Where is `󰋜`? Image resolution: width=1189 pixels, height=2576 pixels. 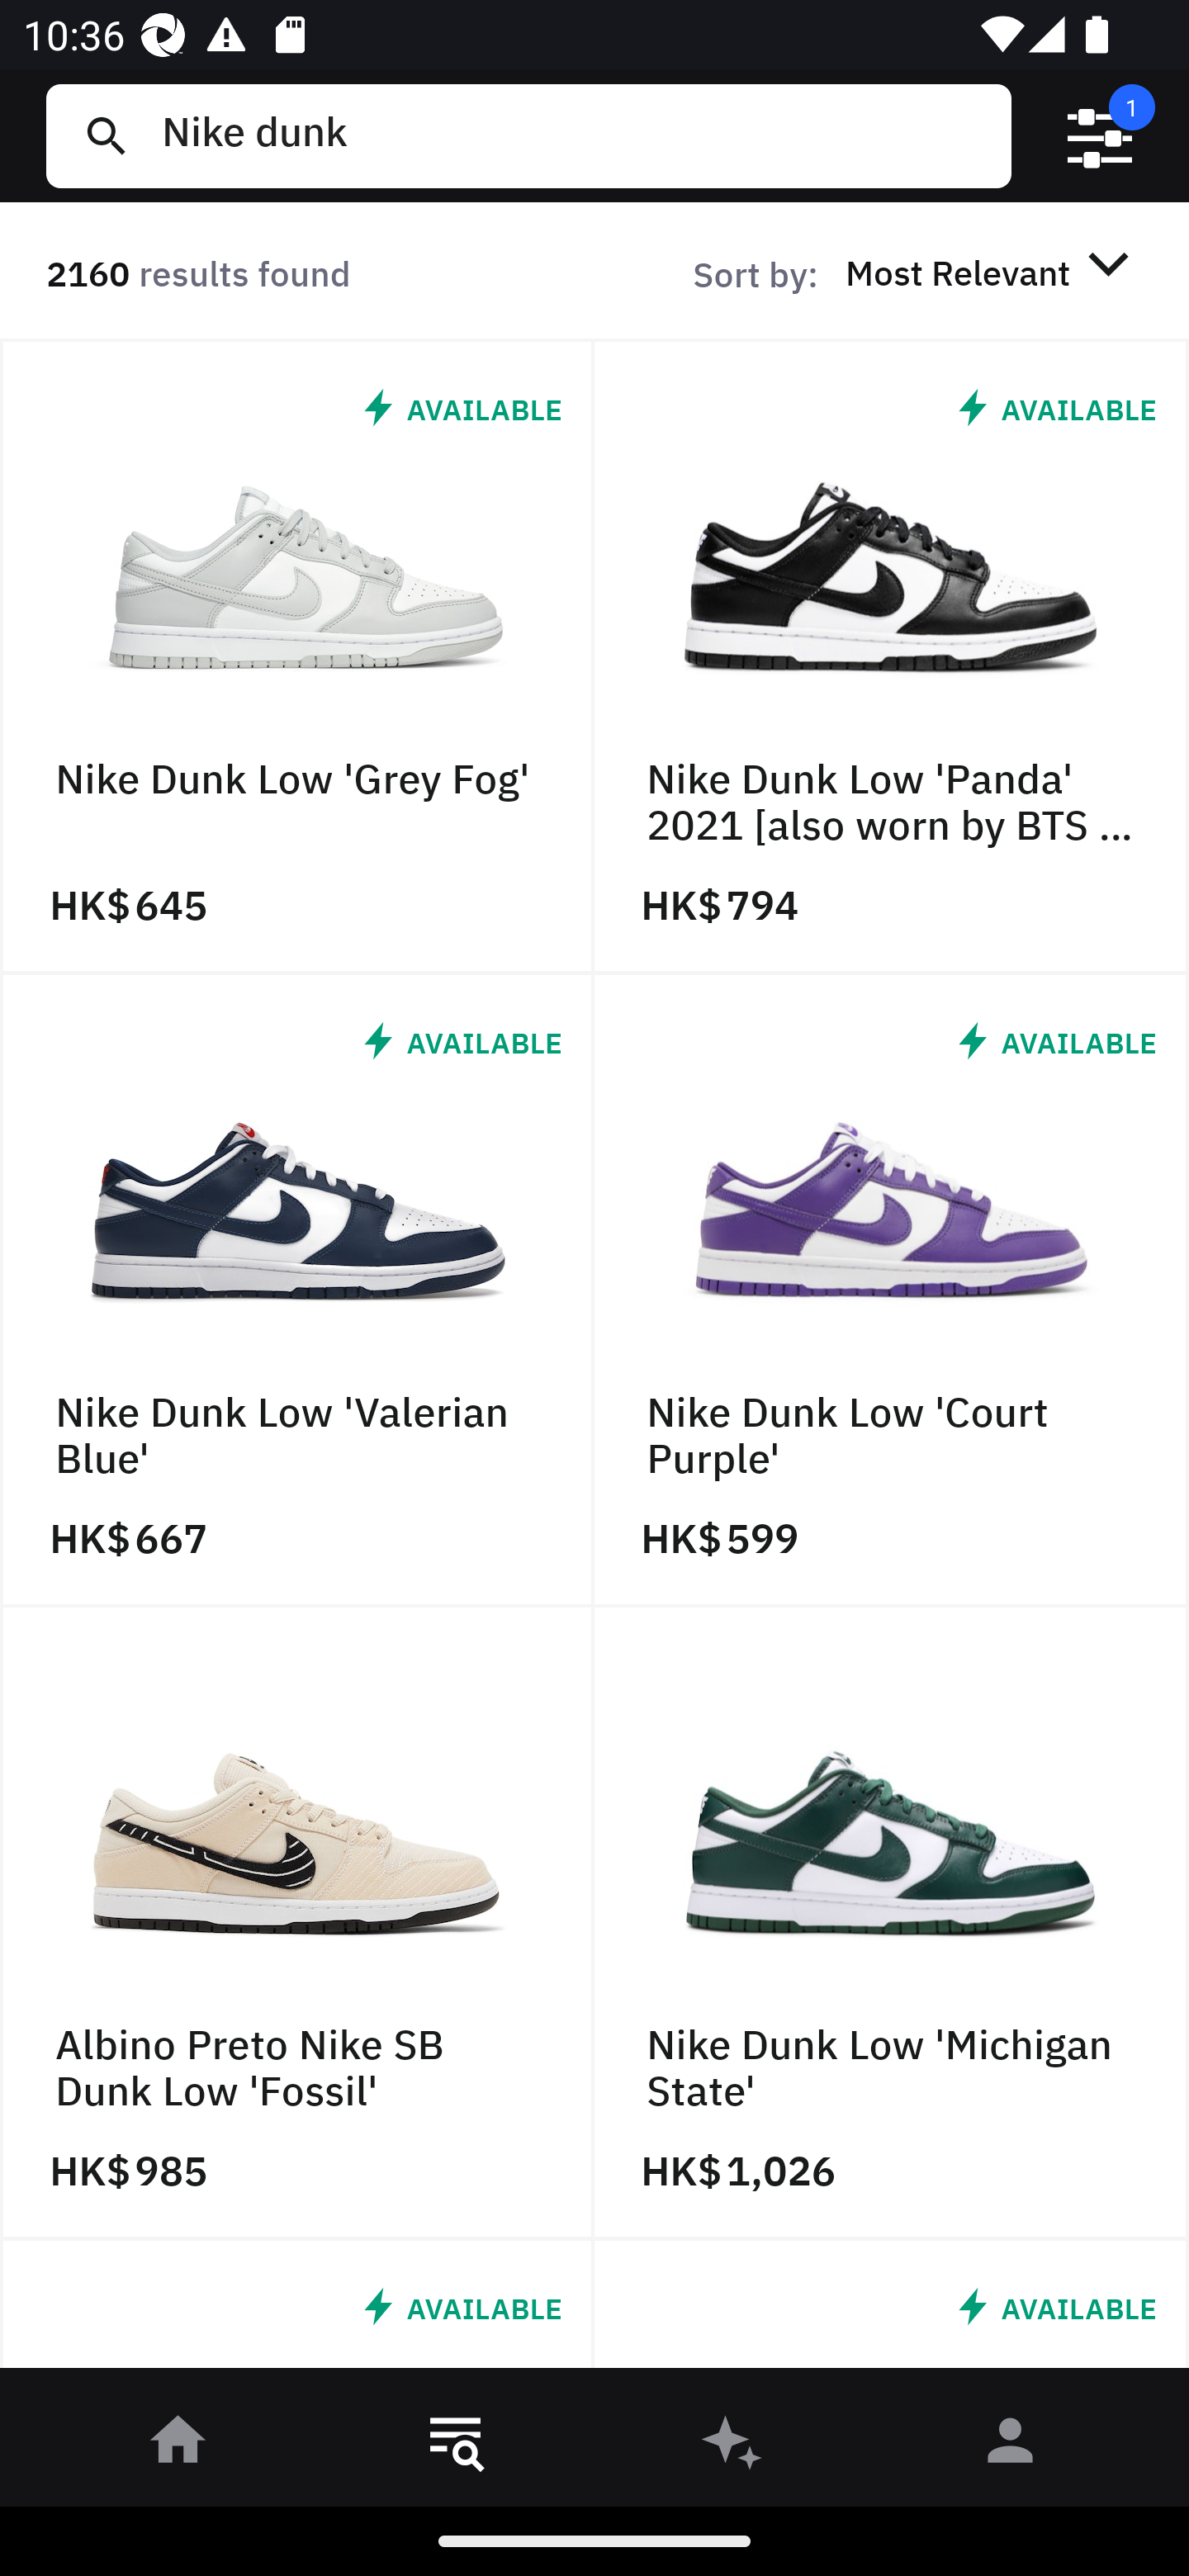 󰋜 is located at coordinates (178, 2446).